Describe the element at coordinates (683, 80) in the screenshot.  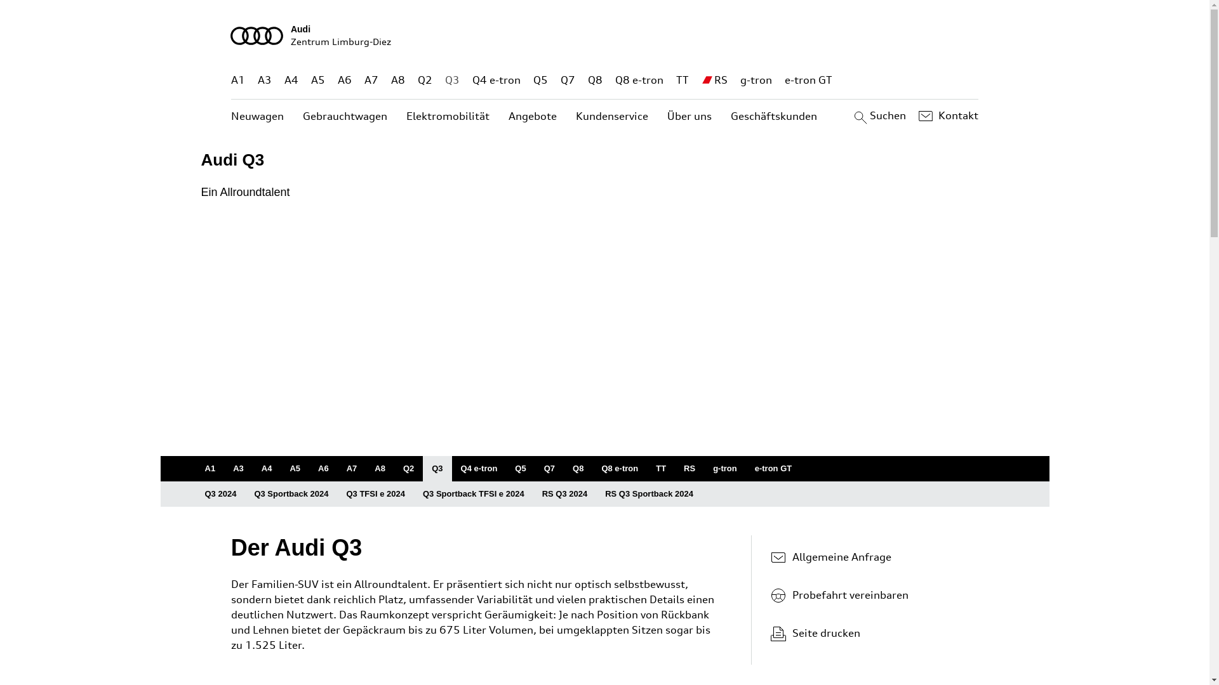
I see `TT` at that location.